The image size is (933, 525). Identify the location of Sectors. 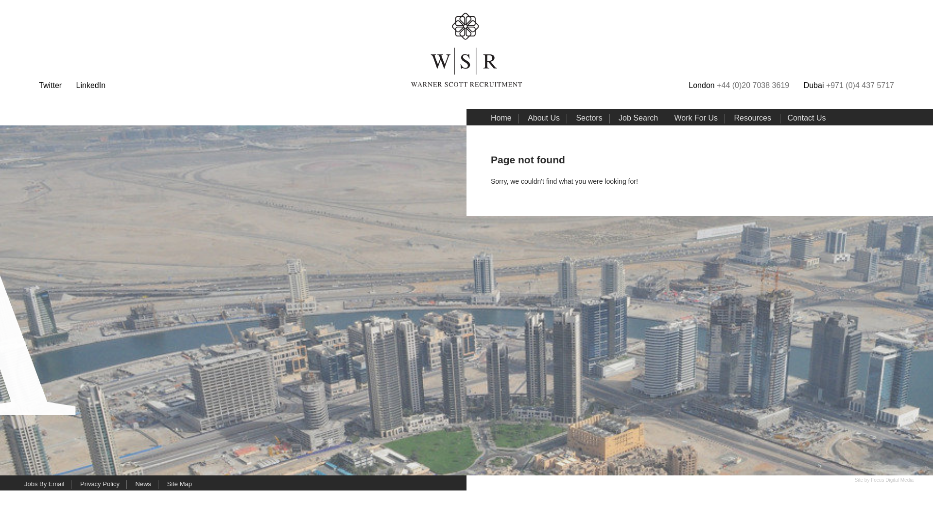
(588, 118).